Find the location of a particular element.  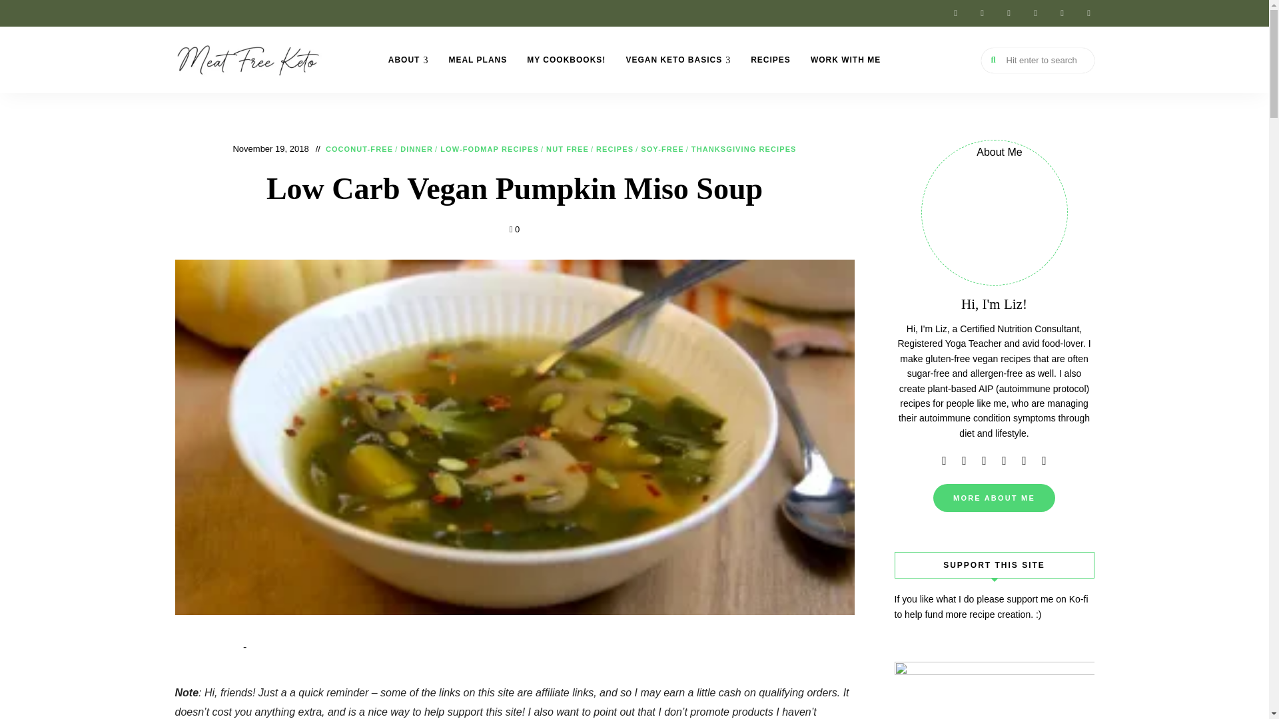

MEAL PLANS is located at coordinates (477, 60).